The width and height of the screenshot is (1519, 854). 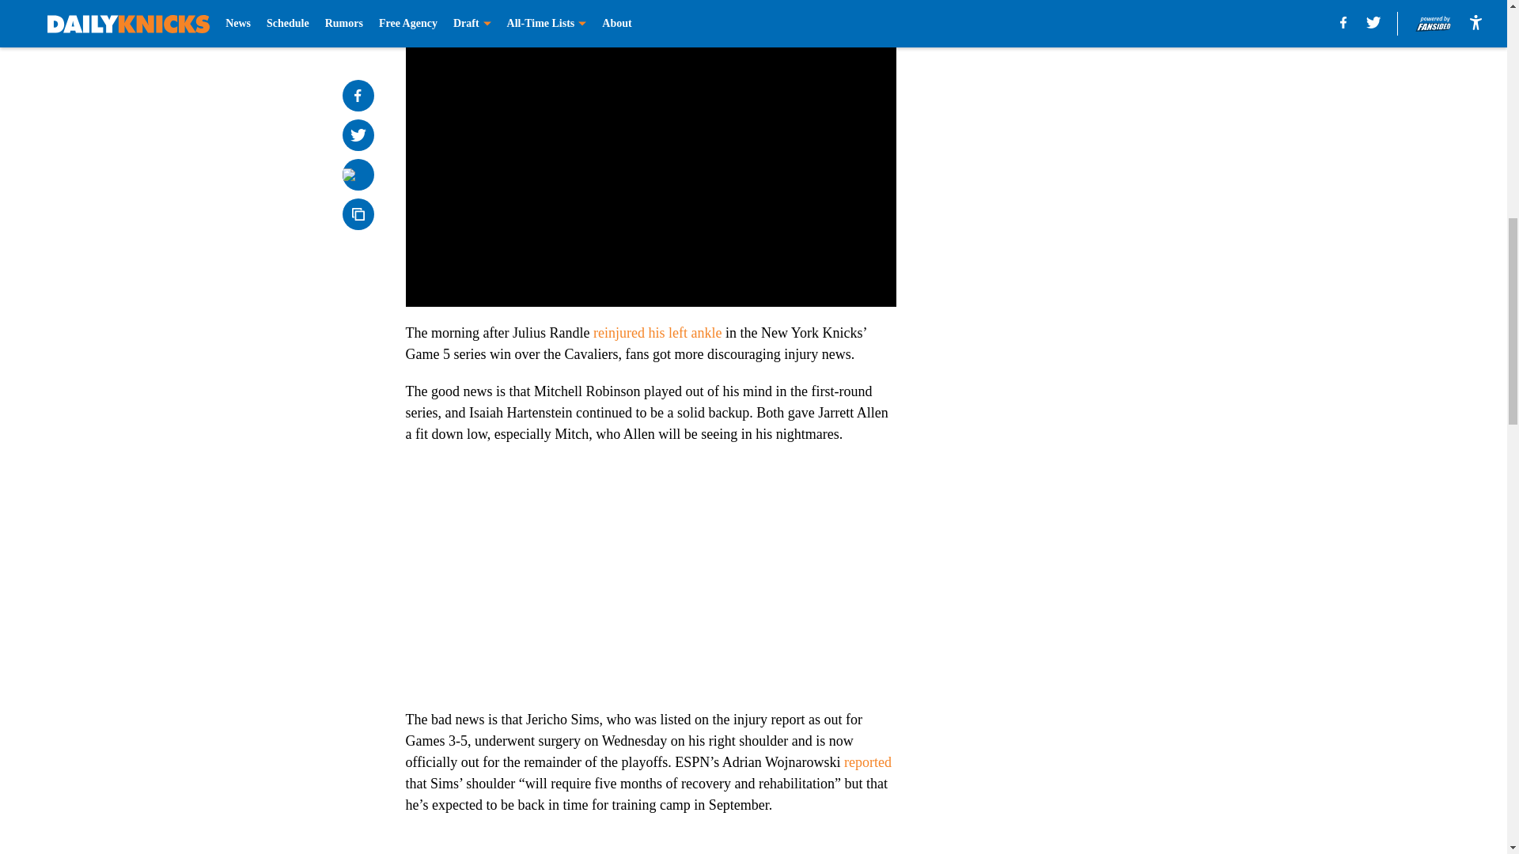 What do you see at coordinates (1093, 359) in the screenshot?
I see `3rd party ad content` at bounding box center [1093, 359].